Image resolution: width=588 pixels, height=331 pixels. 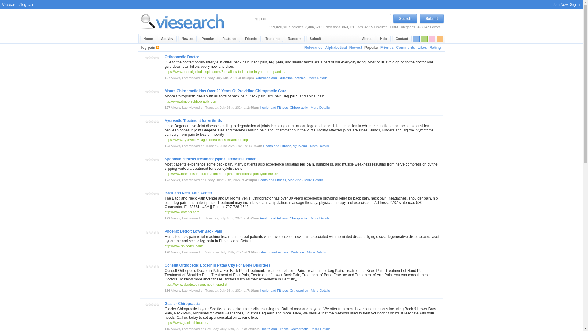 What do you see at coordinates (274, 78) in the screenshot?
I see `Reference and Education` at bounding box center [274, 78].